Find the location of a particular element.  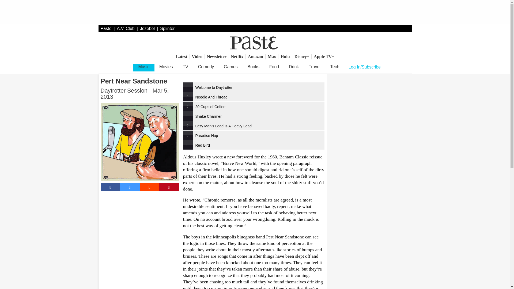

Lazy Man's Load Is A Heavy Load is located at coordinates (254, 126).